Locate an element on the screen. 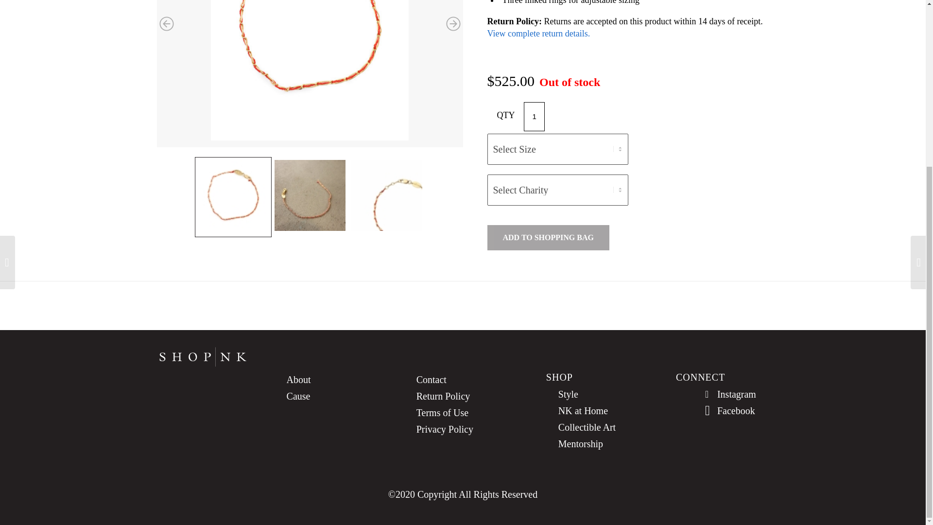 The image size is (933, 525). ADD TO SHOPPING BAG is located at coordinates (548, 238).